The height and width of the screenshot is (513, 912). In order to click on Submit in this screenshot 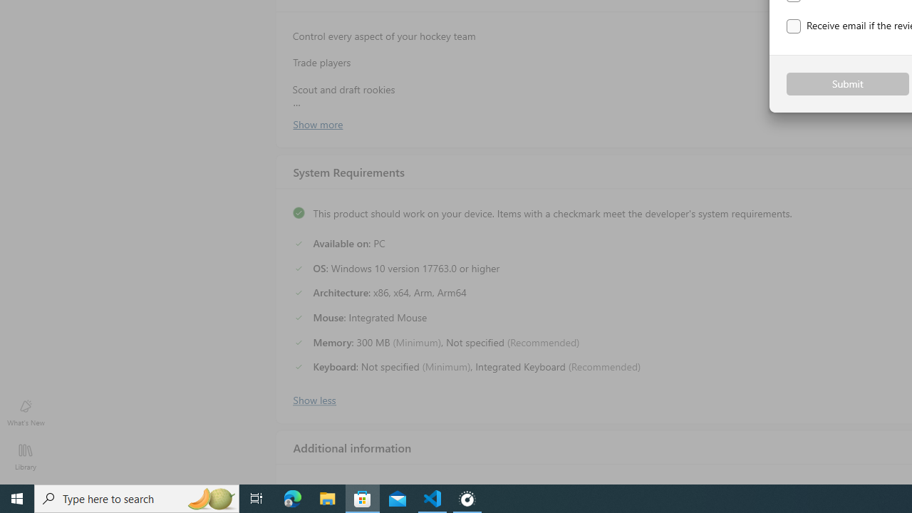, I will do `click(848, 84)`.